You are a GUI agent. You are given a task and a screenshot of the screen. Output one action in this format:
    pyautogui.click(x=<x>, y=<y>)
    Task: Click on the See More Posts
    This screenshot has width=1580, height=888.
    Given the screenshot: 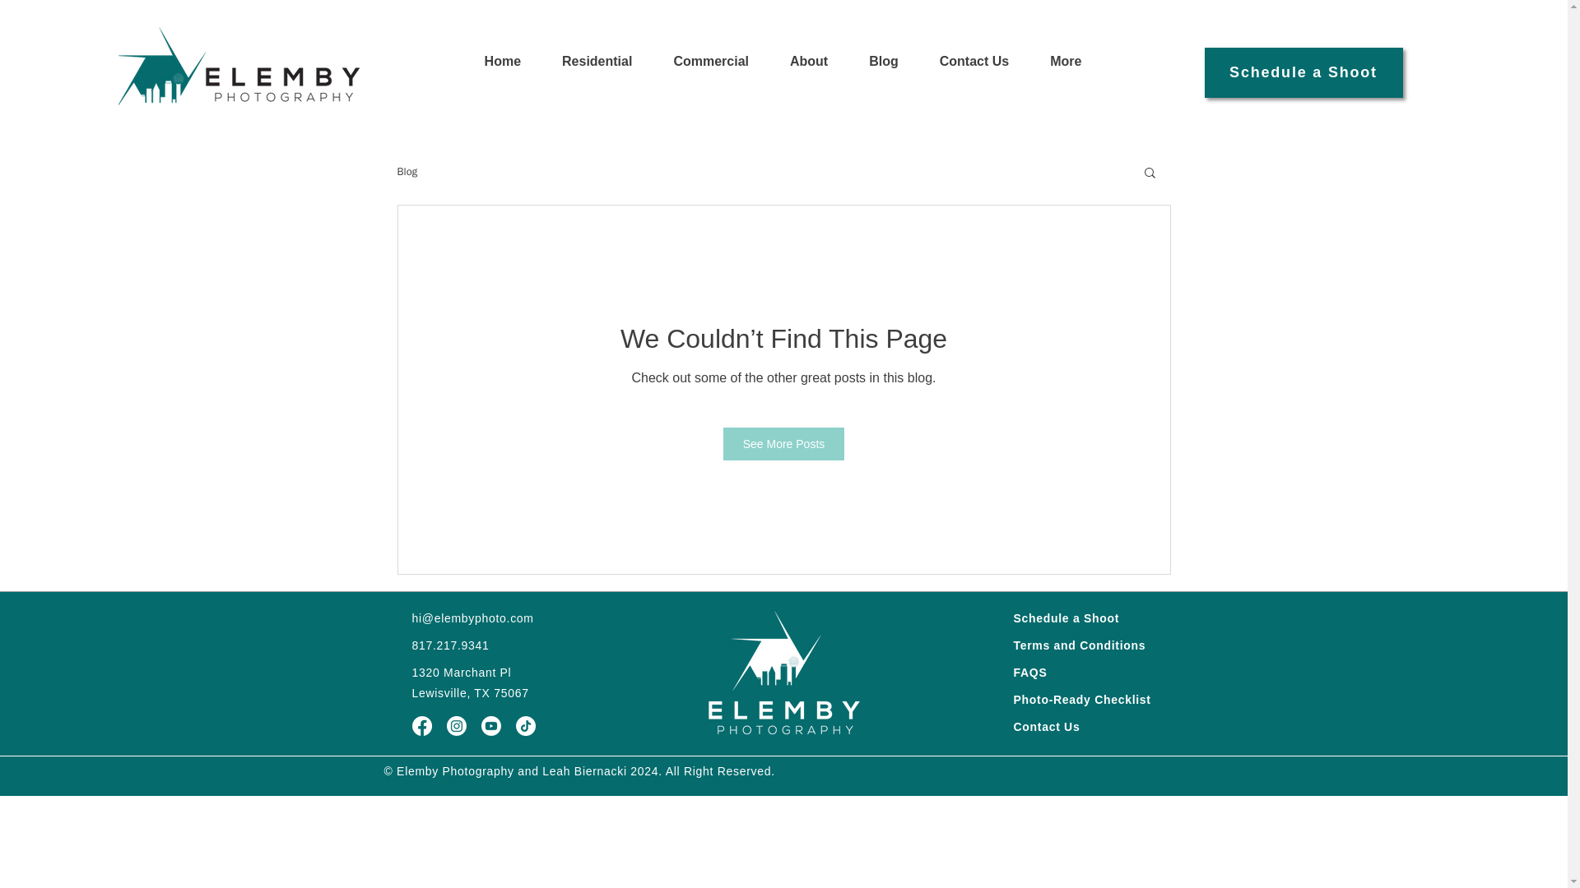 What is the action you would take?
    pyautogui.click(x=784, y=444)
    